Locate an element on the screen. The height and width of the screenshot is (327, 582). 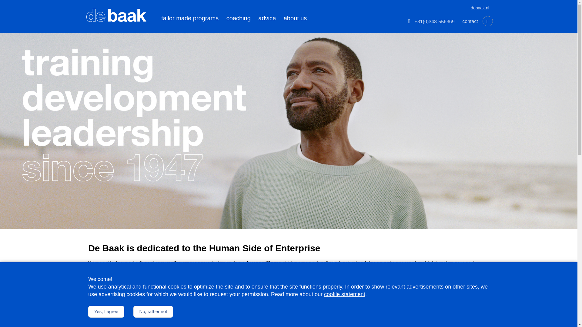
No, rather not is located at coordinates (153, 311).